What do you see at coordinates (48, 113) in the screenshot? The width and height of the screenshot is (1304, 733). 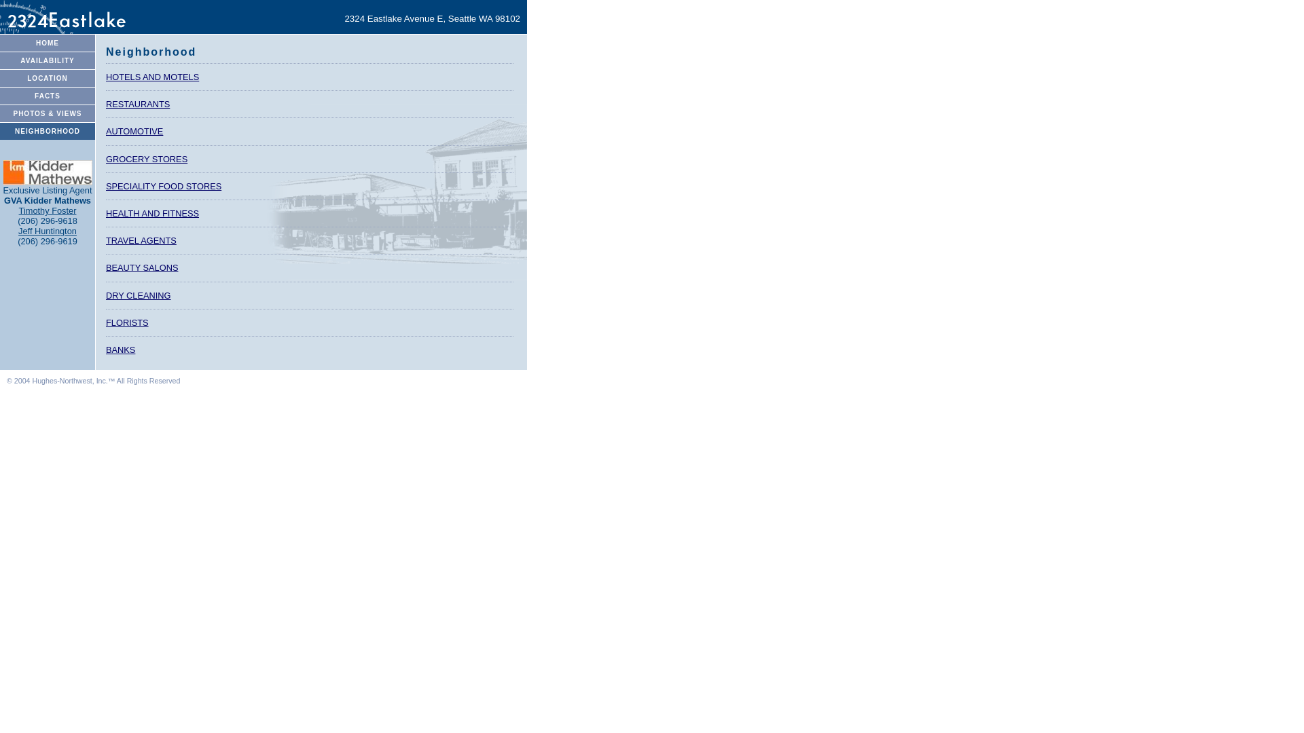 I see `PHOTOS & VIEWS` at bounding box center [48, 113].